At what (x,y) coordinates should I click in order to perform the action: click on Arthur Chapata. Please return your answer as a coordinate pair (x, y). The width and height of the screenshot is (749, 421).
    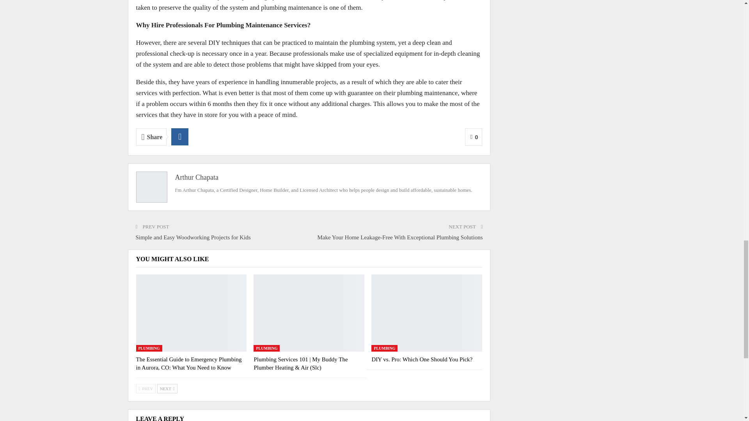
    Looking at the image, I should click on (196, 177).